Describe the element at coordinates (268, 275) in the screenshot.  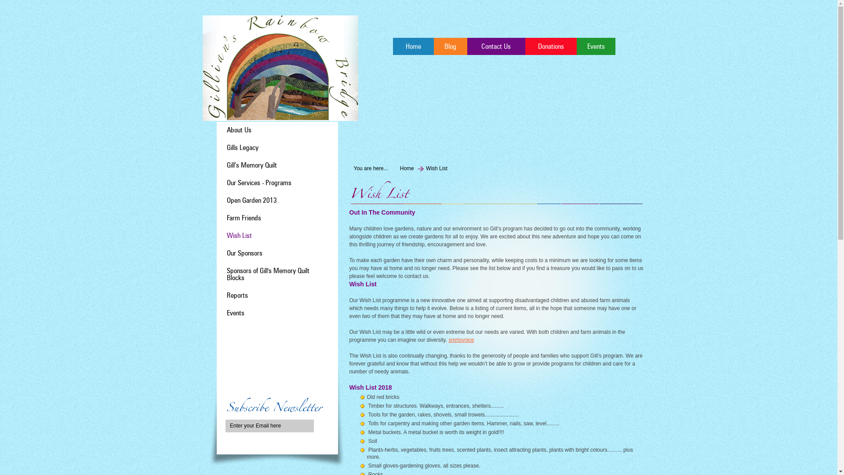
I see `Sponsors of Gill's Memory Quilt Blocks` at that location.